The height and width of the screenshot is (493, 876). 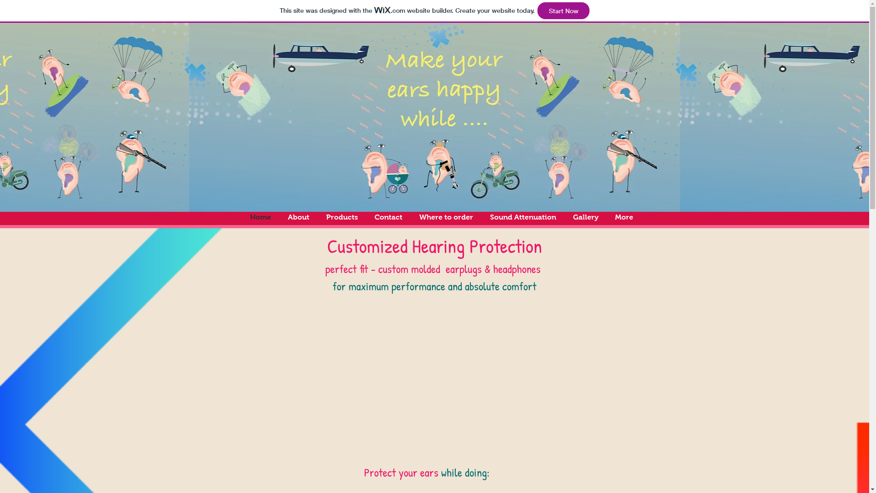 I want to click on Sound Attenuation, so click(x=523, y=217).